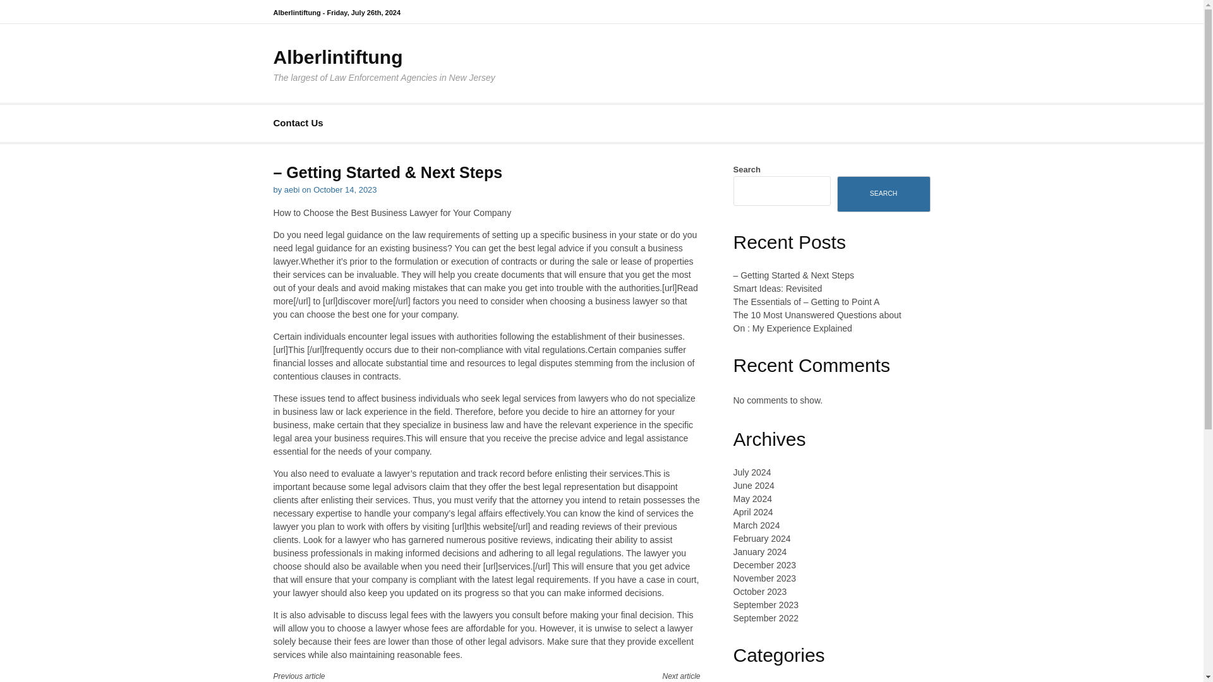 The width and height of the screenshot is (1213, 682). What do you see at coordinates (765, 618) in the screenshot?
I see `September 2022` at bounding box center [765, 618].